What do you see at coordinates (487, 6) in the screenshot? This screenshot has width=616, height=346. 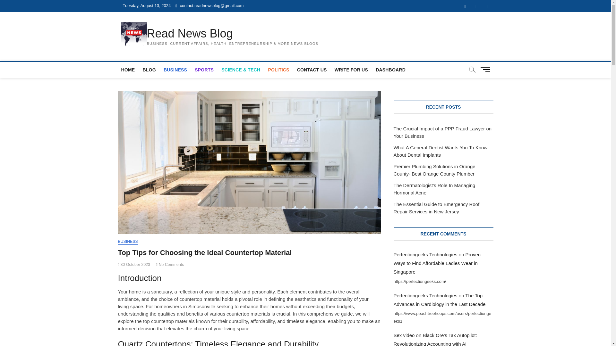 I see `Instagram` at bounding box center [487, 6].